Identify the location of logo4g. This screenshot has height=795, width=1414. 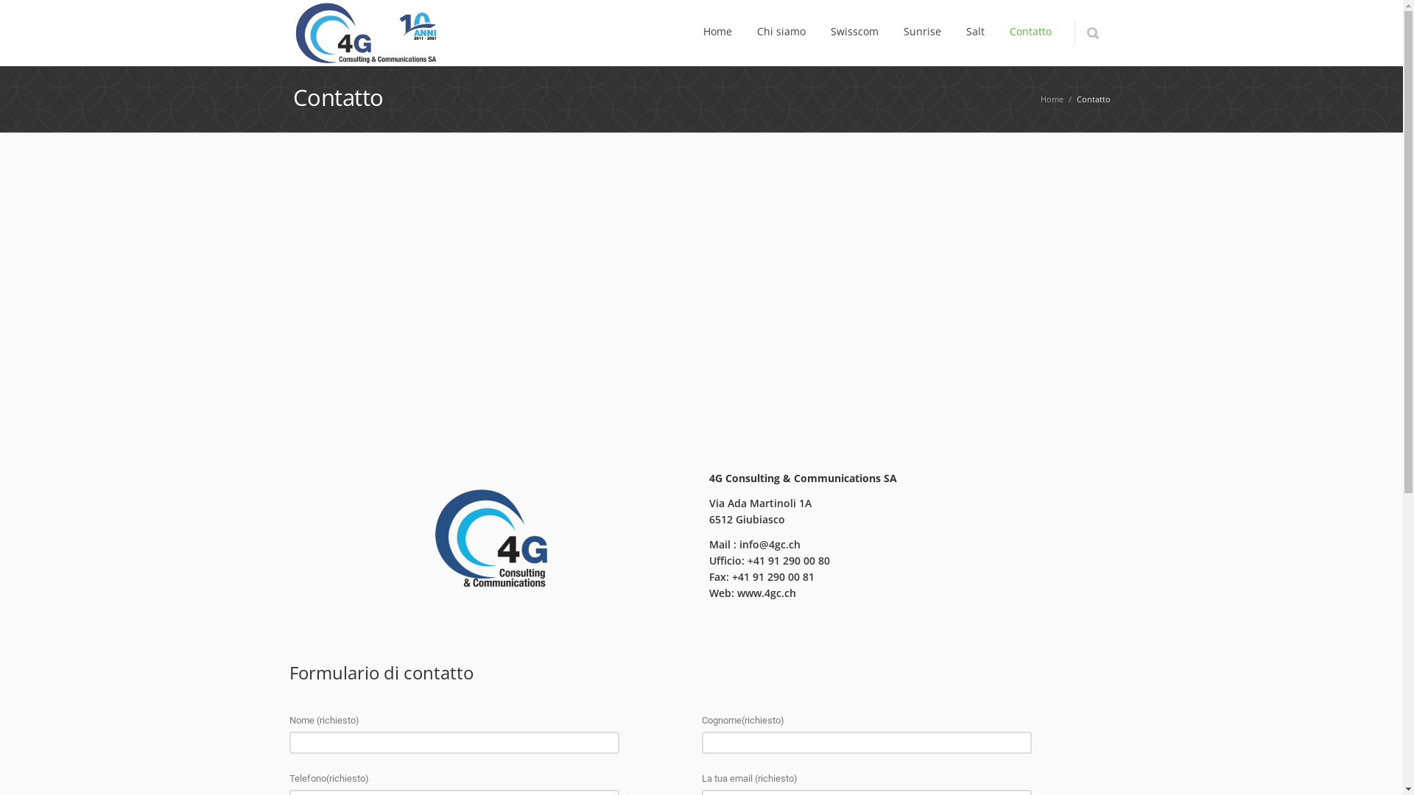
(492, 540).